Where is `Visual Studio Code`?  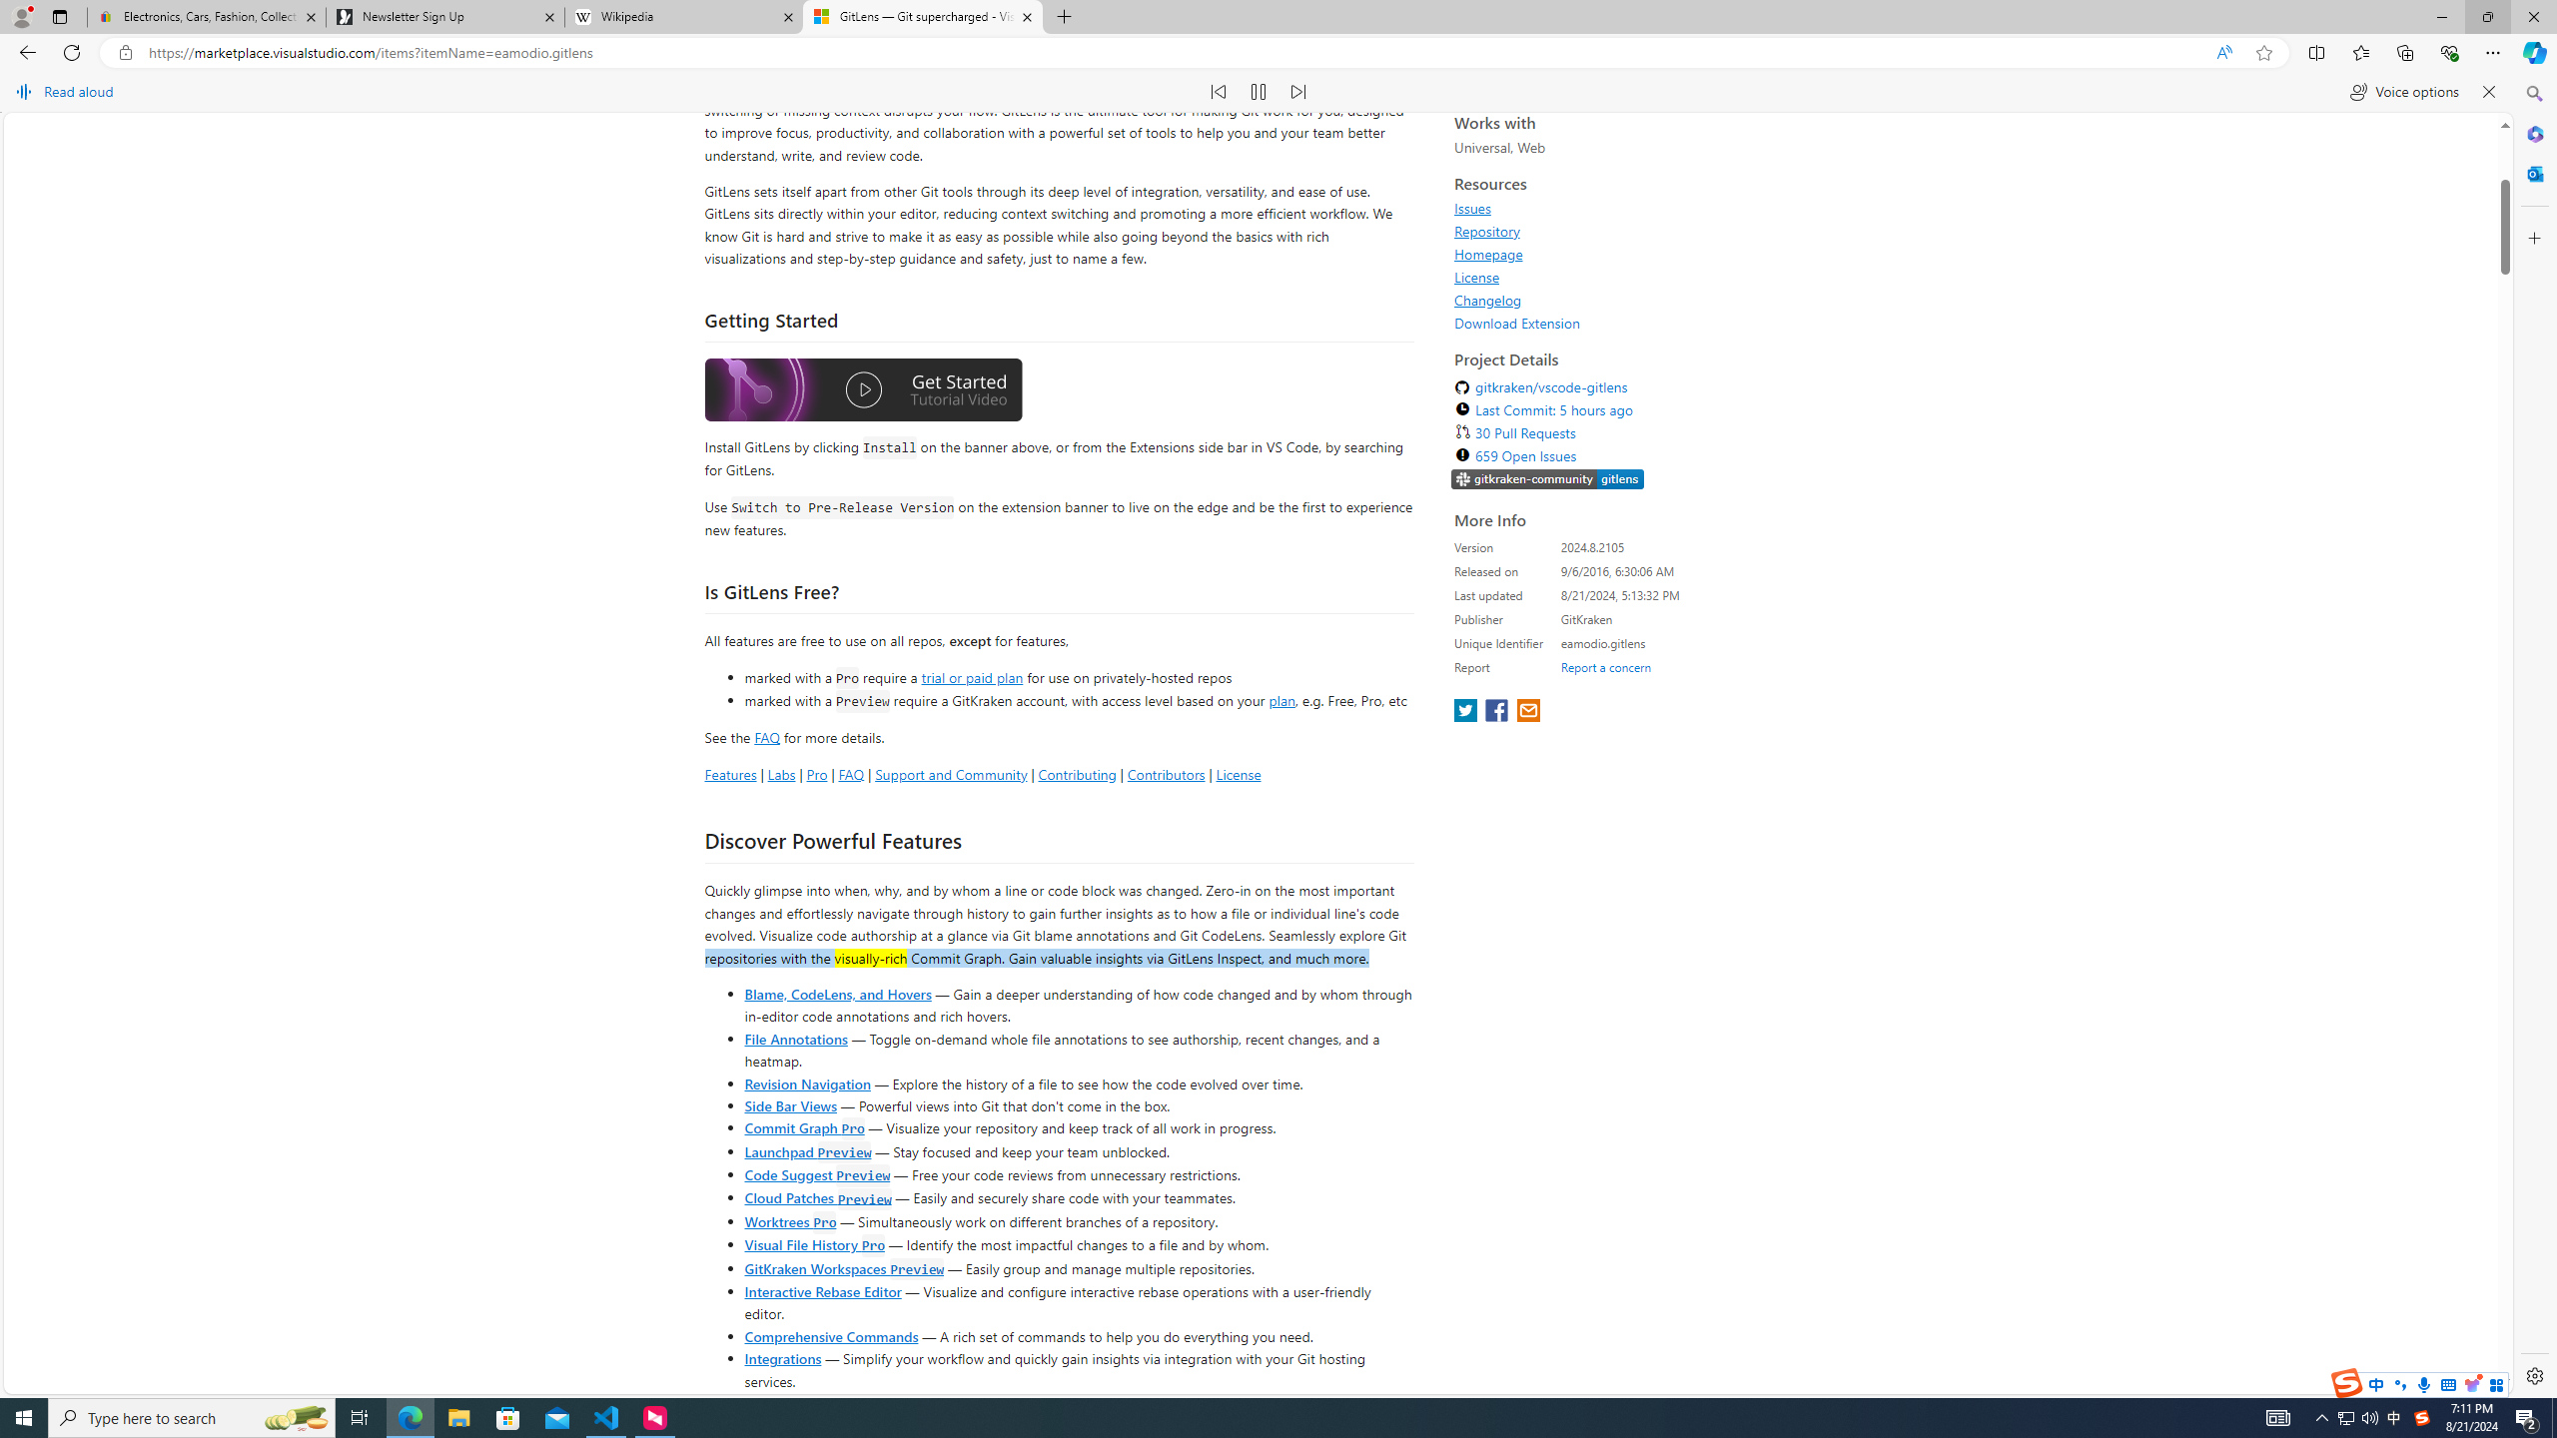 Visual Studio Code is located at coordinates (1061, 377).